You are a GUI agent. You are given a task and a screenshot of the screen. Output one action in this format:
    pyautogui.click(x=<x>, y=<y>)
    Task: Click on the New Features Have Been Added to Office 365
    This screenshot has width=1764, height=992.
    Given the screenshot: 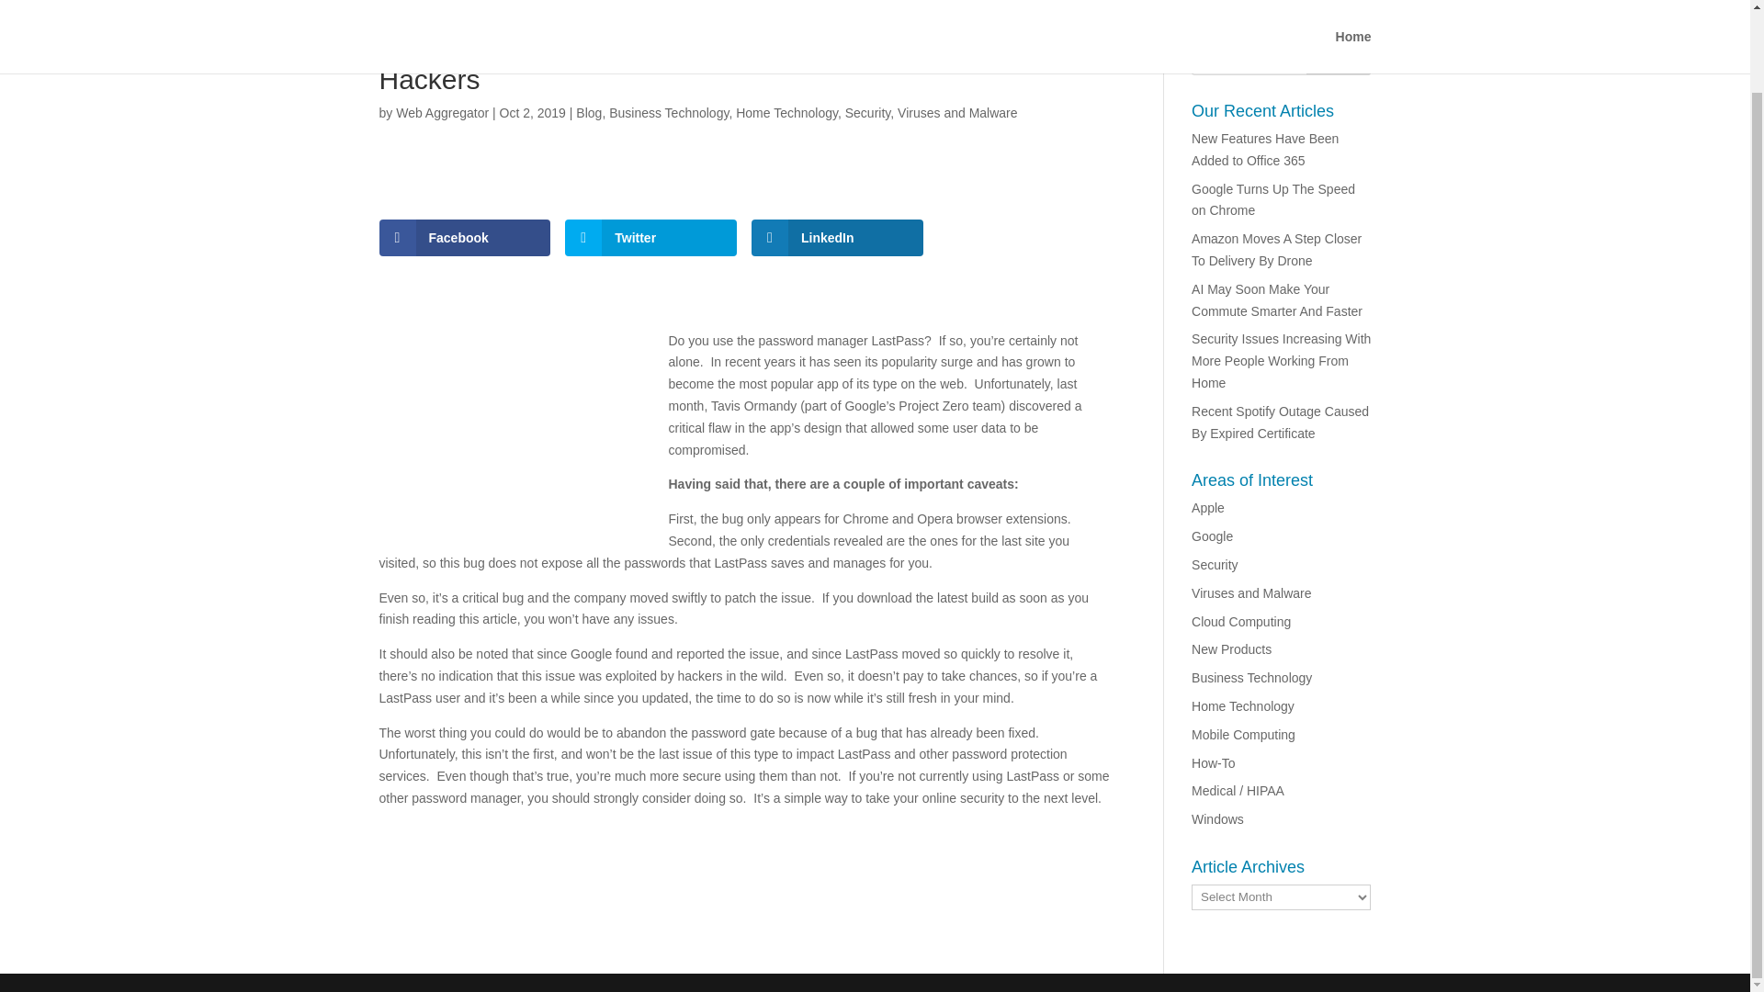 What is the action you would take?
    pyautogui.click(x=1265, y=149)
    